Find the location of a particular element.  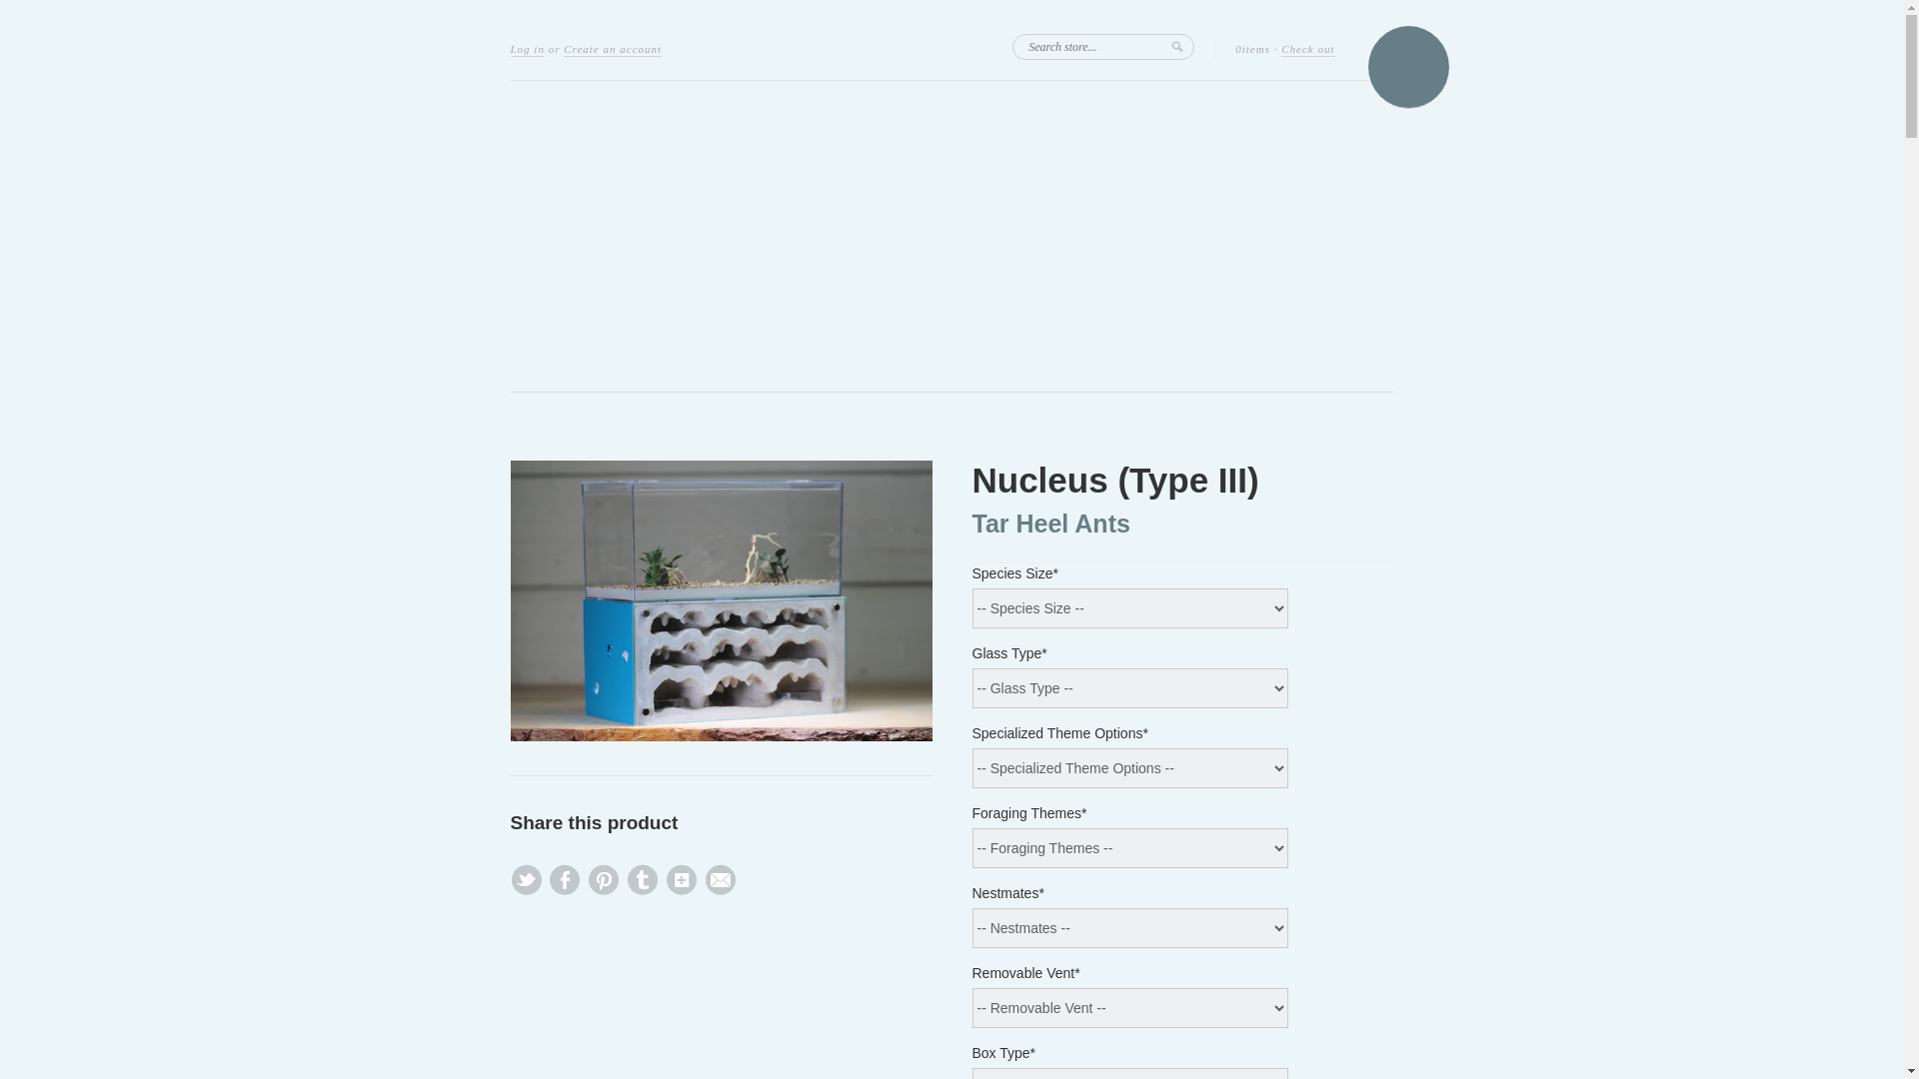

Check out is located at coordinates (1307, 50).